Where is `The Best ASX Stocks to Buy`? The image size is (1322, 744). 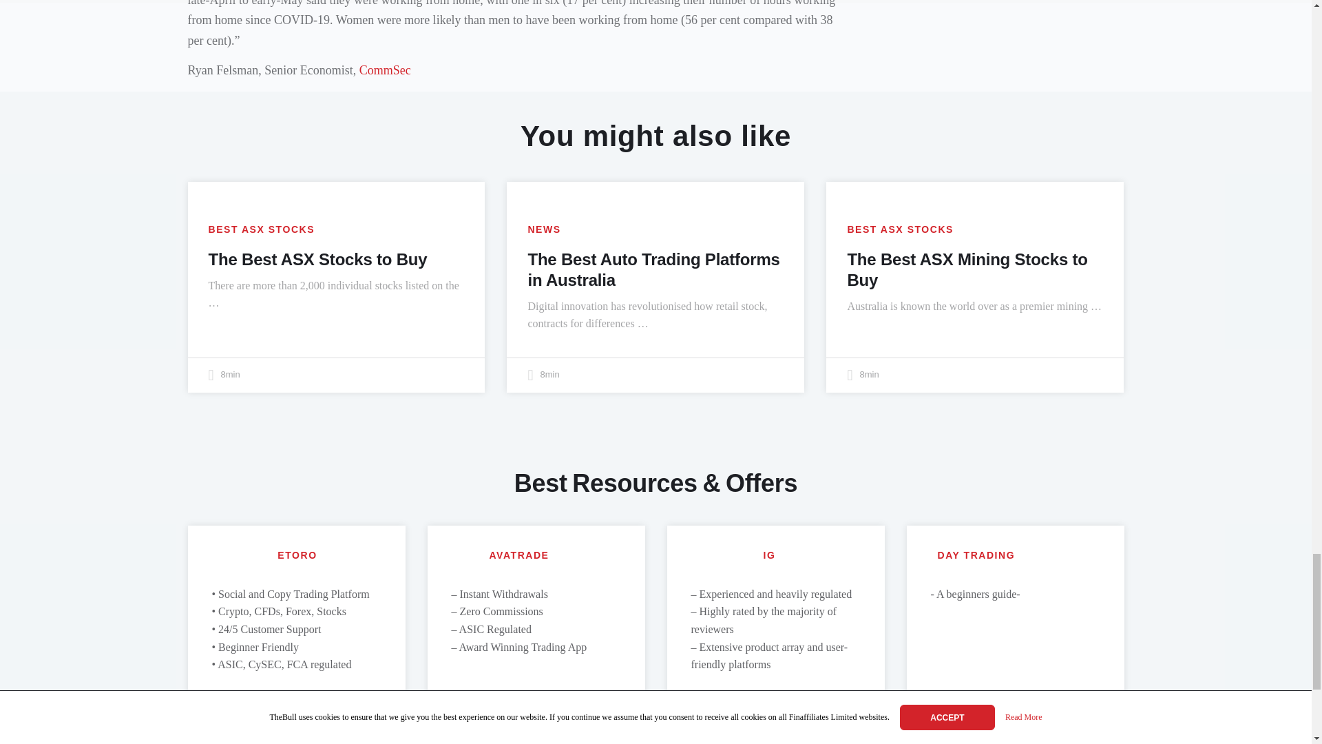
The Best ASX Stocks to Buy is located at coordinates (317, 258).